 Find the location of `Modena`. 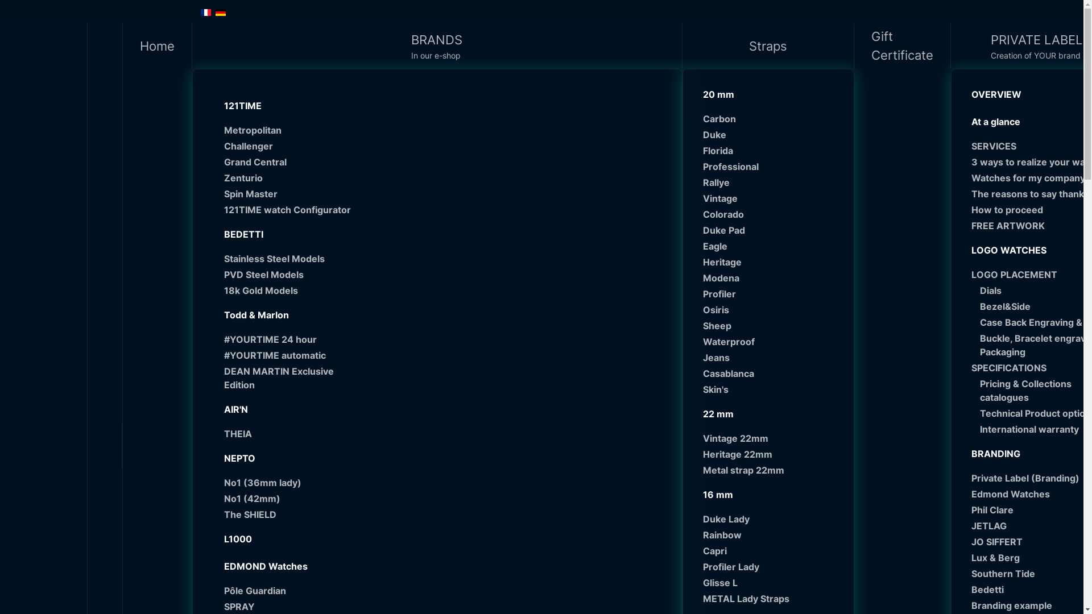

Modena is located at coordinates (772, 278).